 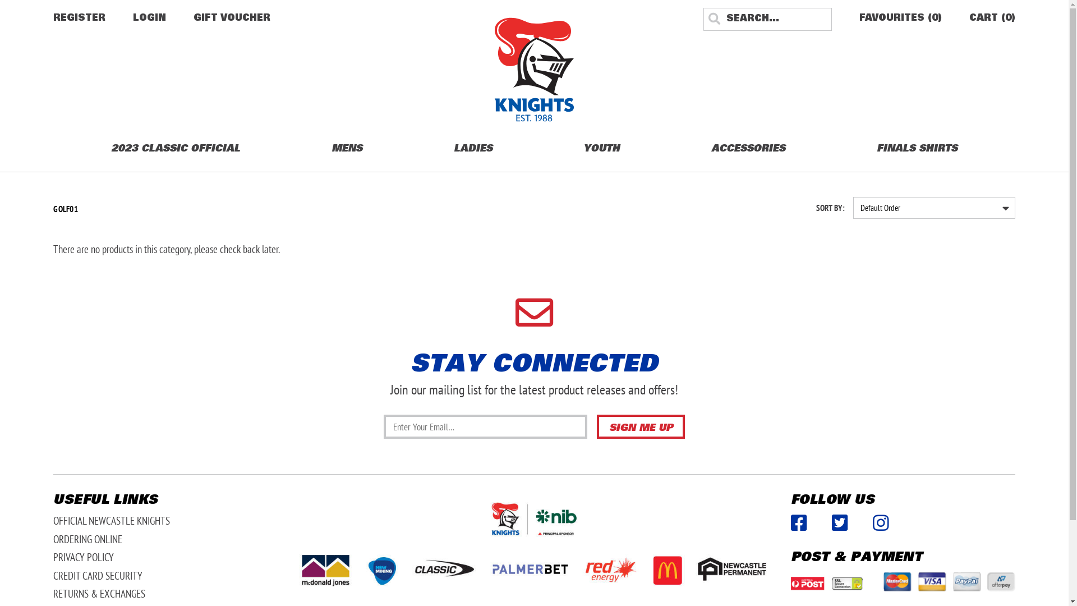 What do you see at coordinates (473, 148) in the screenshot?
I see `LADIES` at bounding box center [473, 148].